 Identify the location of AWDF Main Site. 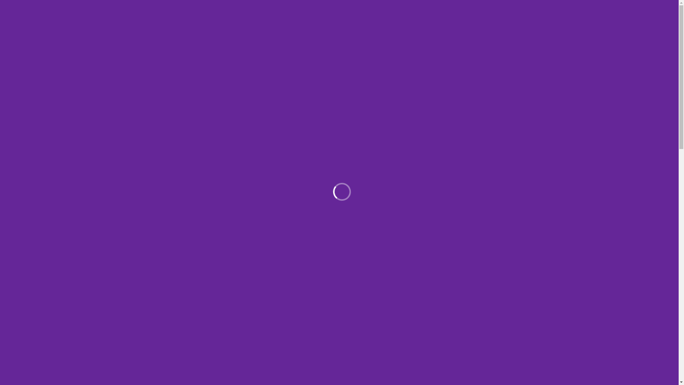
(507, 30).